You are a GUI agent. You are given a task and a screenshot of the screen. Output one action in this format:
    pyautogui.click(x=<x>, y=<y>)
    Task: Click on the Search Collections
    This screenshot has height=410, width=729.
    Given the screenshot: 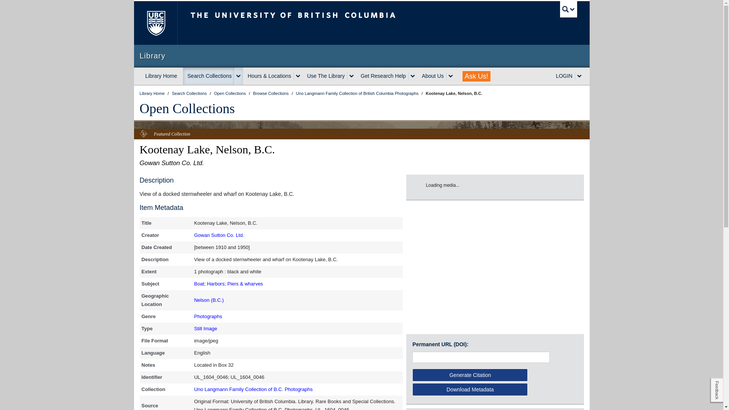 What is the action you would take?
    pyautogui.click(x=190, y=93)
    